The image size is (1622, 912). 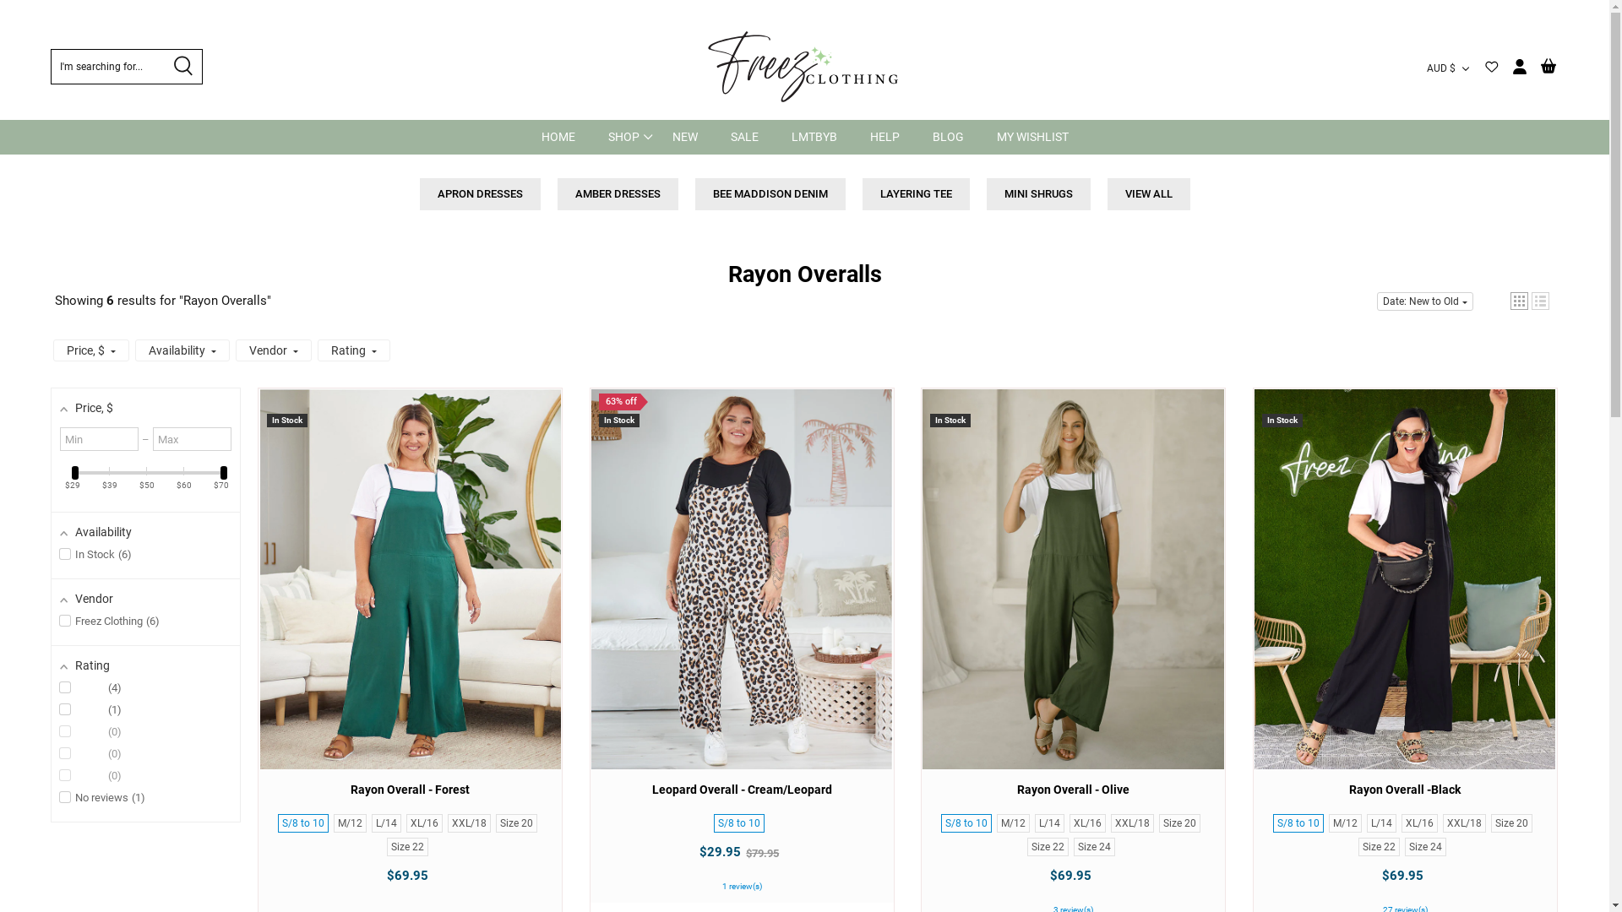 I want to click on VIEW ALL, so click(x=1148, y=194).